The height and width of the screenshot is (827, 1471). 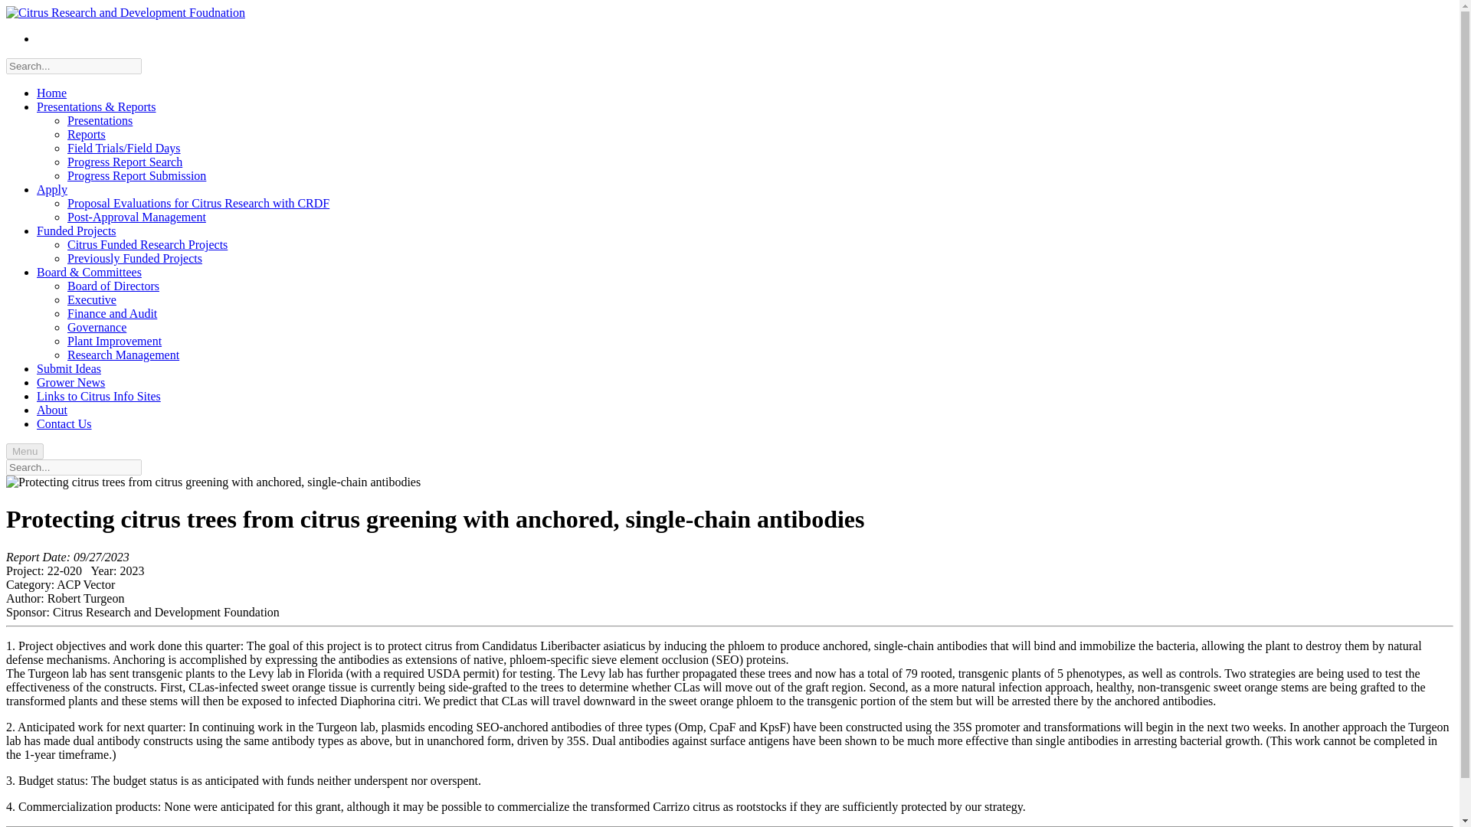 What do you see at coordinates (98, 395) in the screenshot?
I see `Links to Citrus Info Sites` at bounding box center [98, 395].